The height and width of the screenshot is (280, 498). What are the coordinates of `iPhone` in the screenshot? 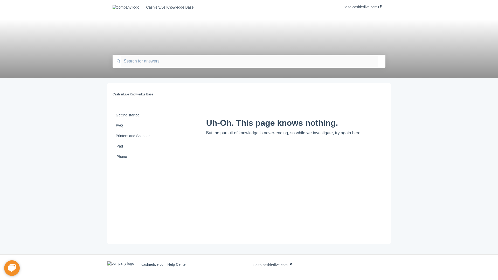 It's located at (143, 157).